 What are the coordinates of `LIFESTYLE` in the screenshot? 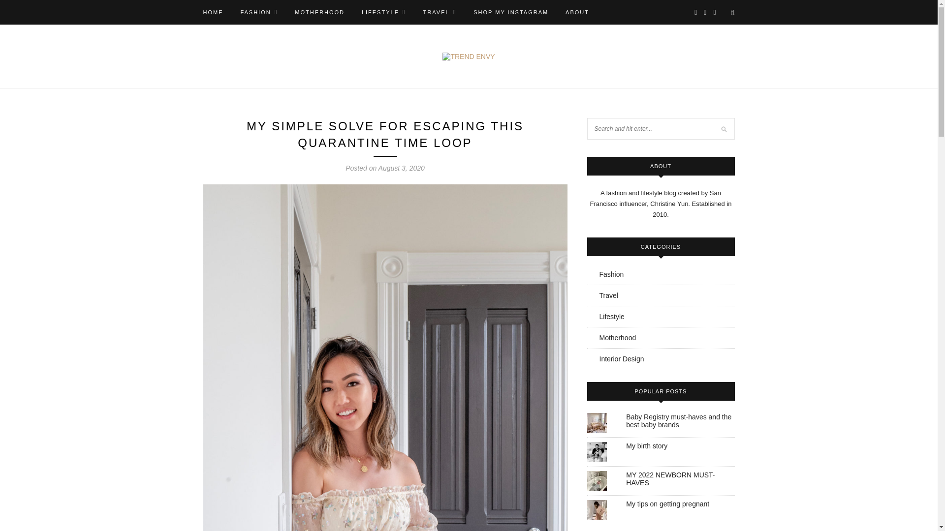 It's located at (384, 12).